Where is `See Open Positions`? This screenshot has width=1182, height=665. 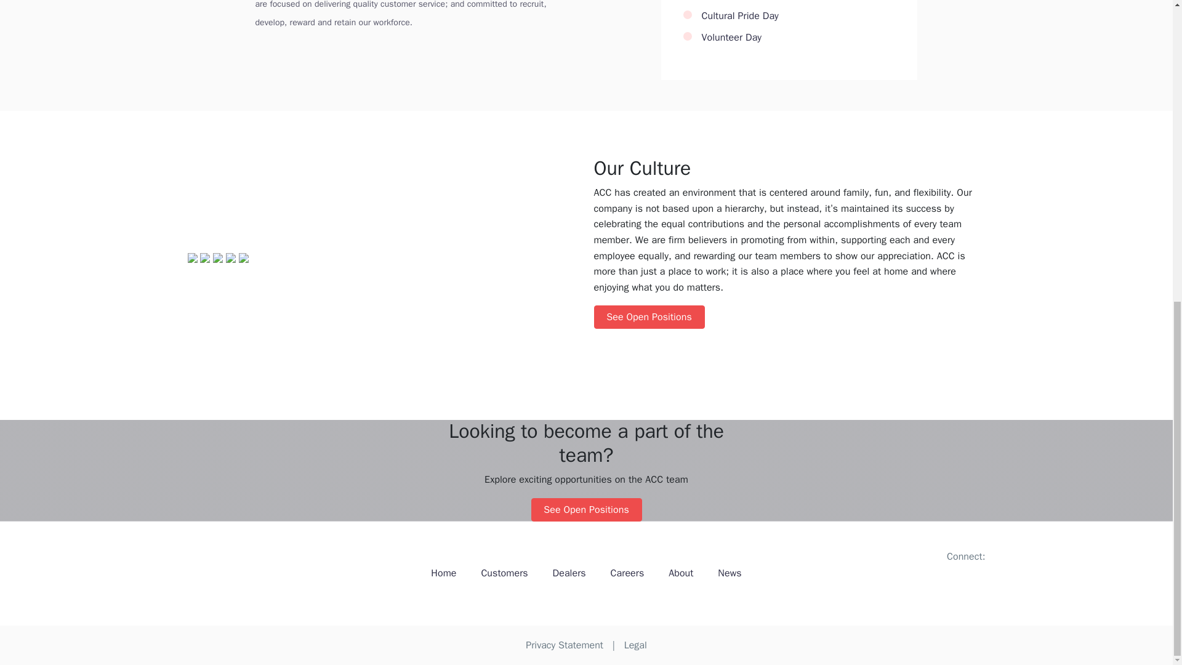
See Open Positions is located at coordinates (586, 509).